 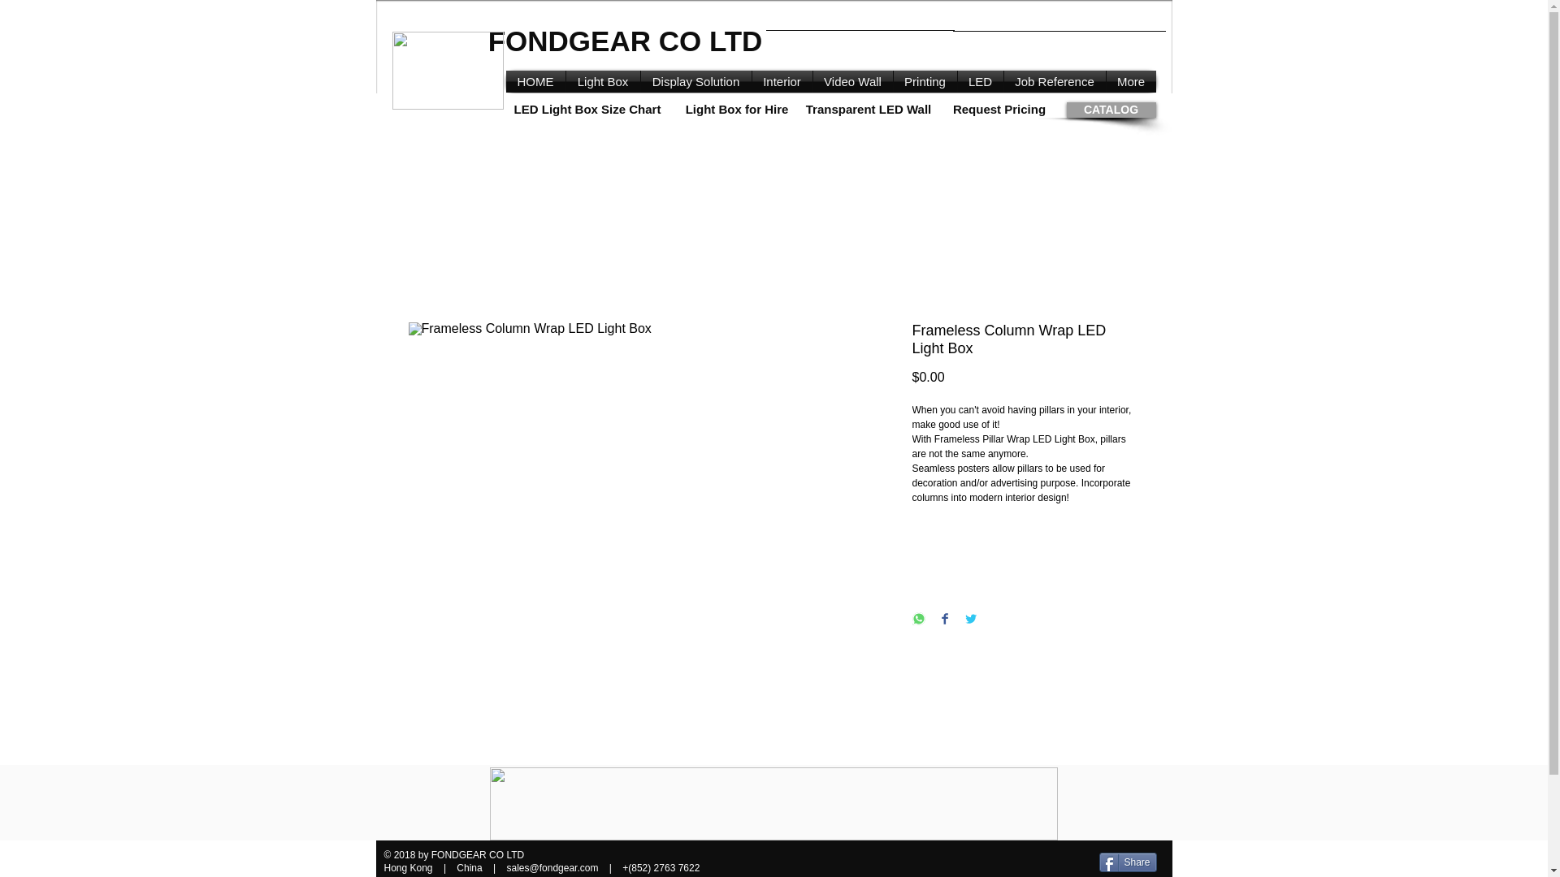 I want to click on Fondgear, so click(x=447, y=70).